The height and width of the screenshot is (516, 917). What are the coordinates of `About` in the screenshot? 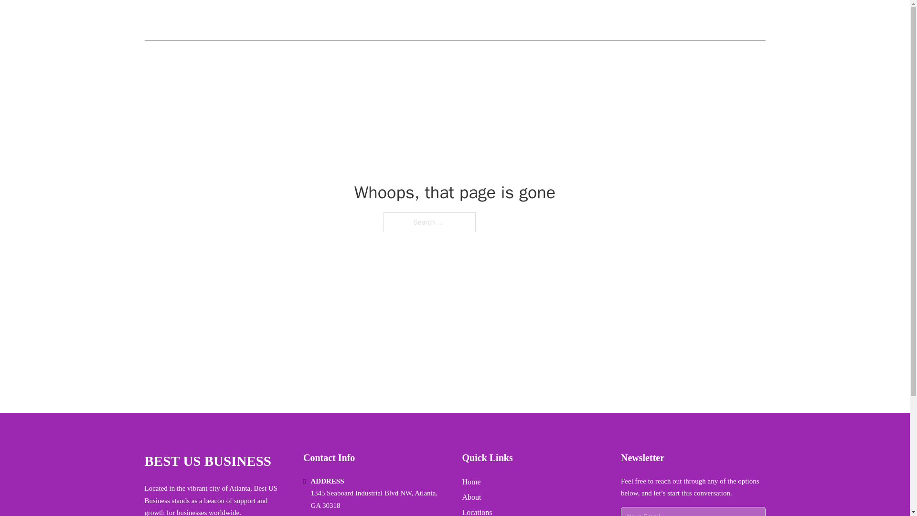 It's located at (472, 497).